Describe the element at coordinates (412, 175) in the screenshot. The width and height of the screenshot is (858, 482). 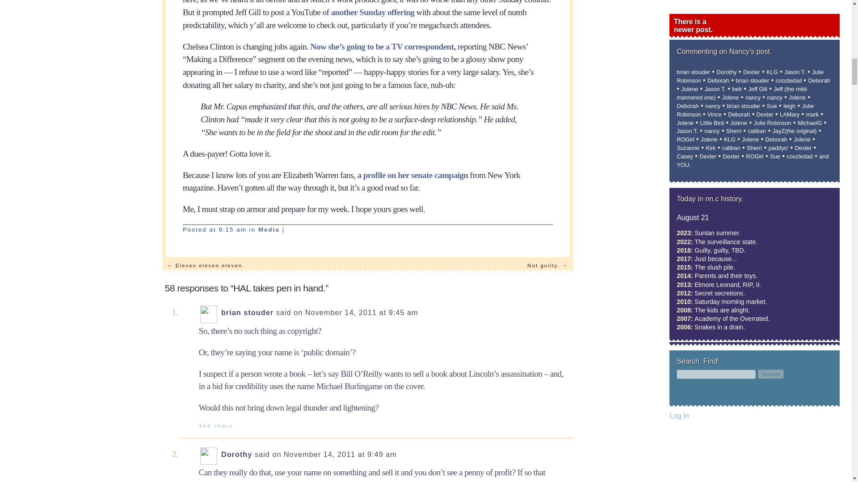
I see `a profile on her senate campaign` at that location.